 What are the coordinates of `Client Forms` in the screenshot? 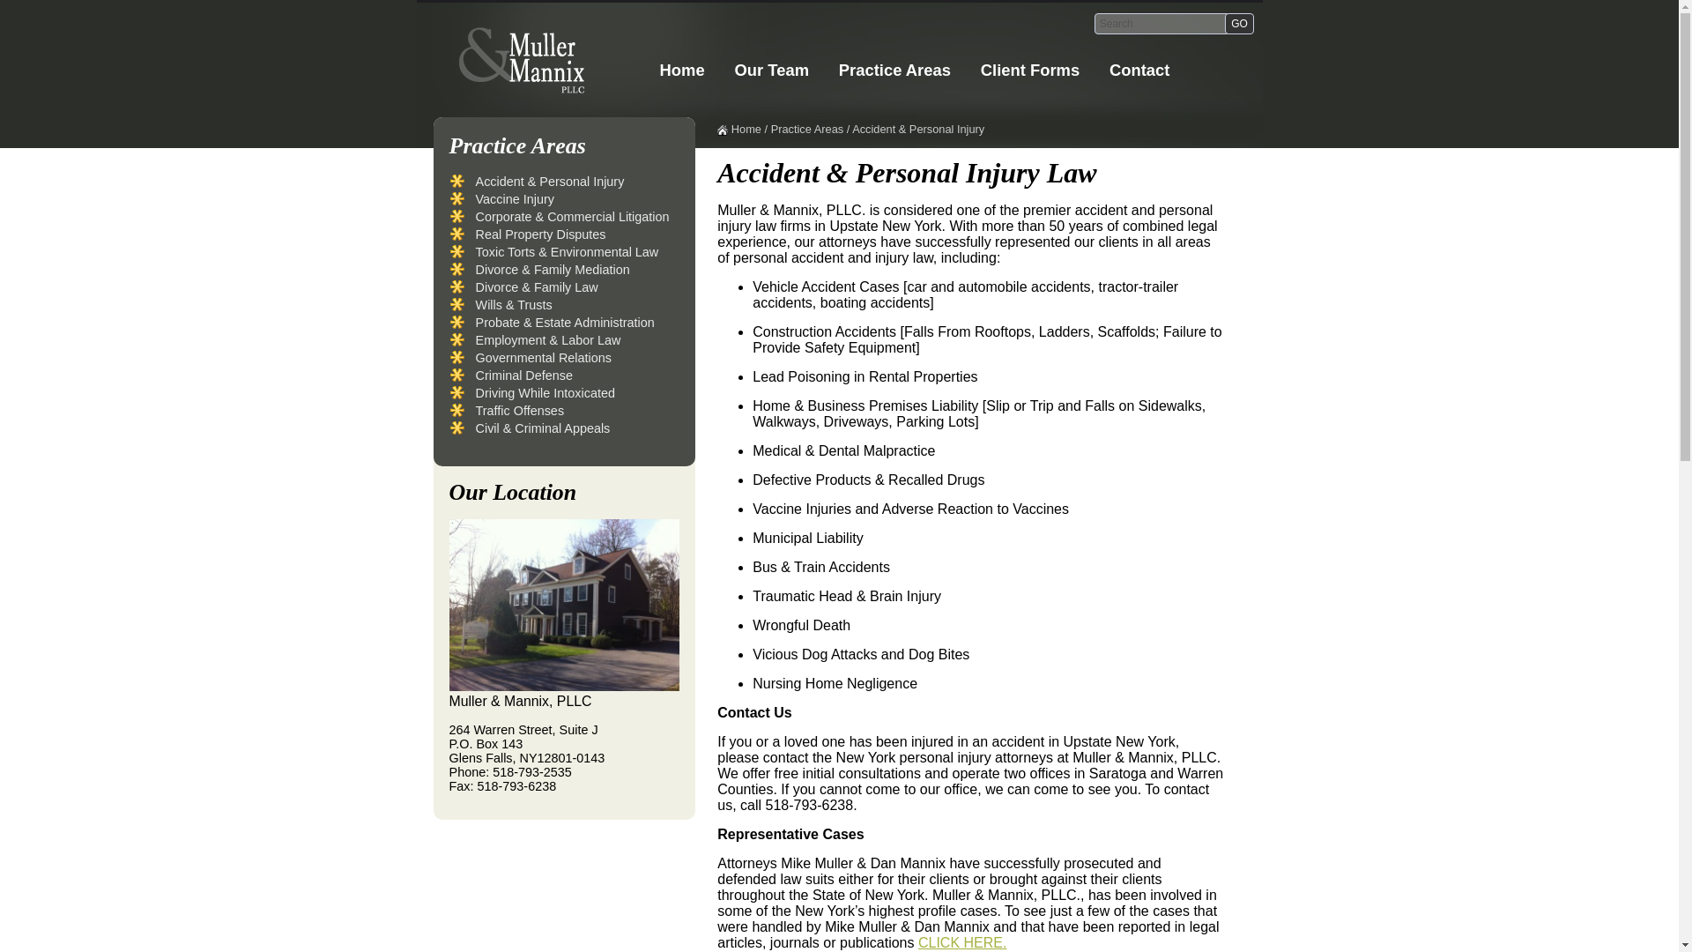 It's located at (1030, 71).